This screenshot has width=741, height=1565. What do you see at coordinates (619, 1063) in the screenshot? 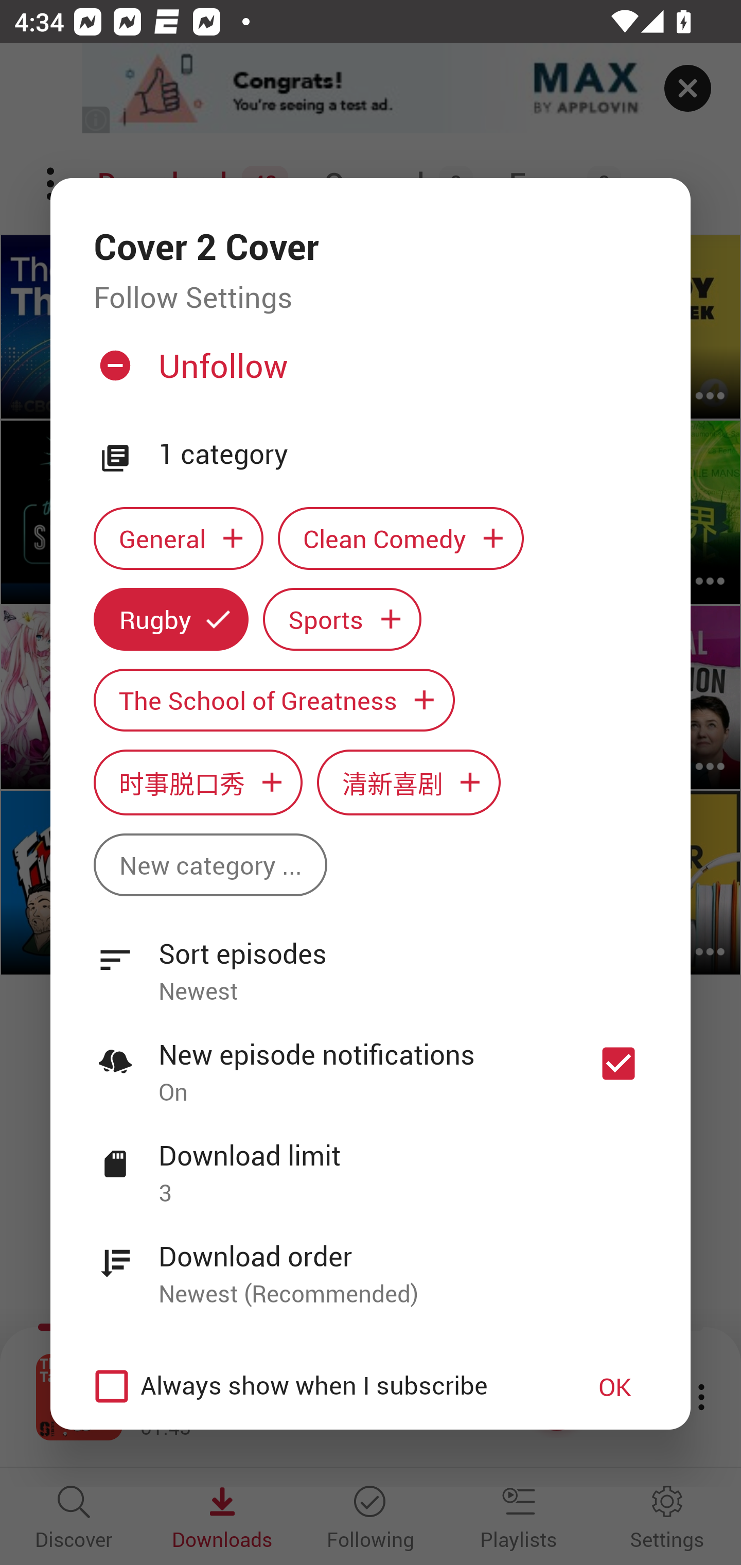
I see `New episode notifications` at bounding box center [619, 1063].